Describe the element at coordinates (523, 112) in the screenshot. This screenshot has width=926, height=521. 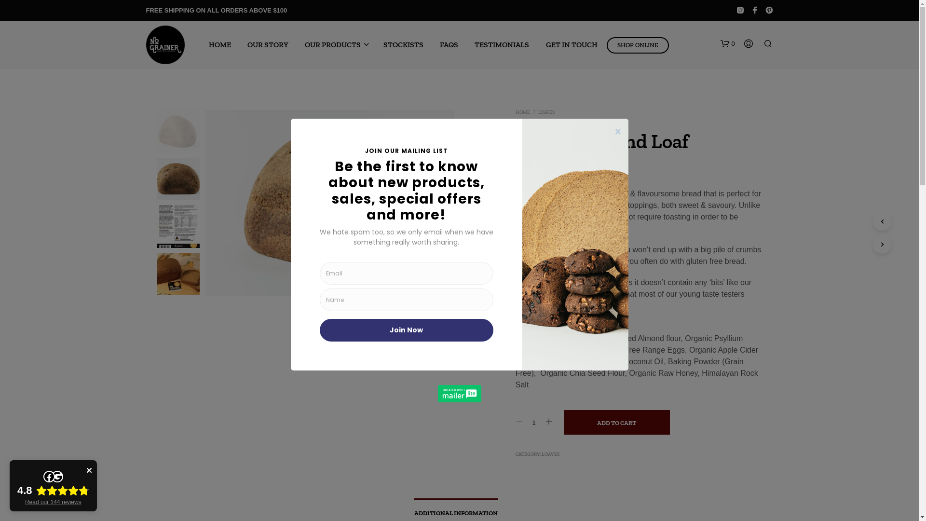
I see `HOME` at that location.